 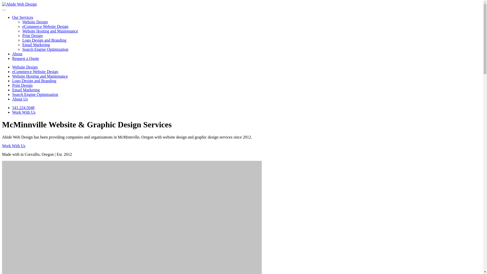 What do you see at coordinates (23, 17) in the screenshot?
I see `Our Services` at bounding box center [23, 17].